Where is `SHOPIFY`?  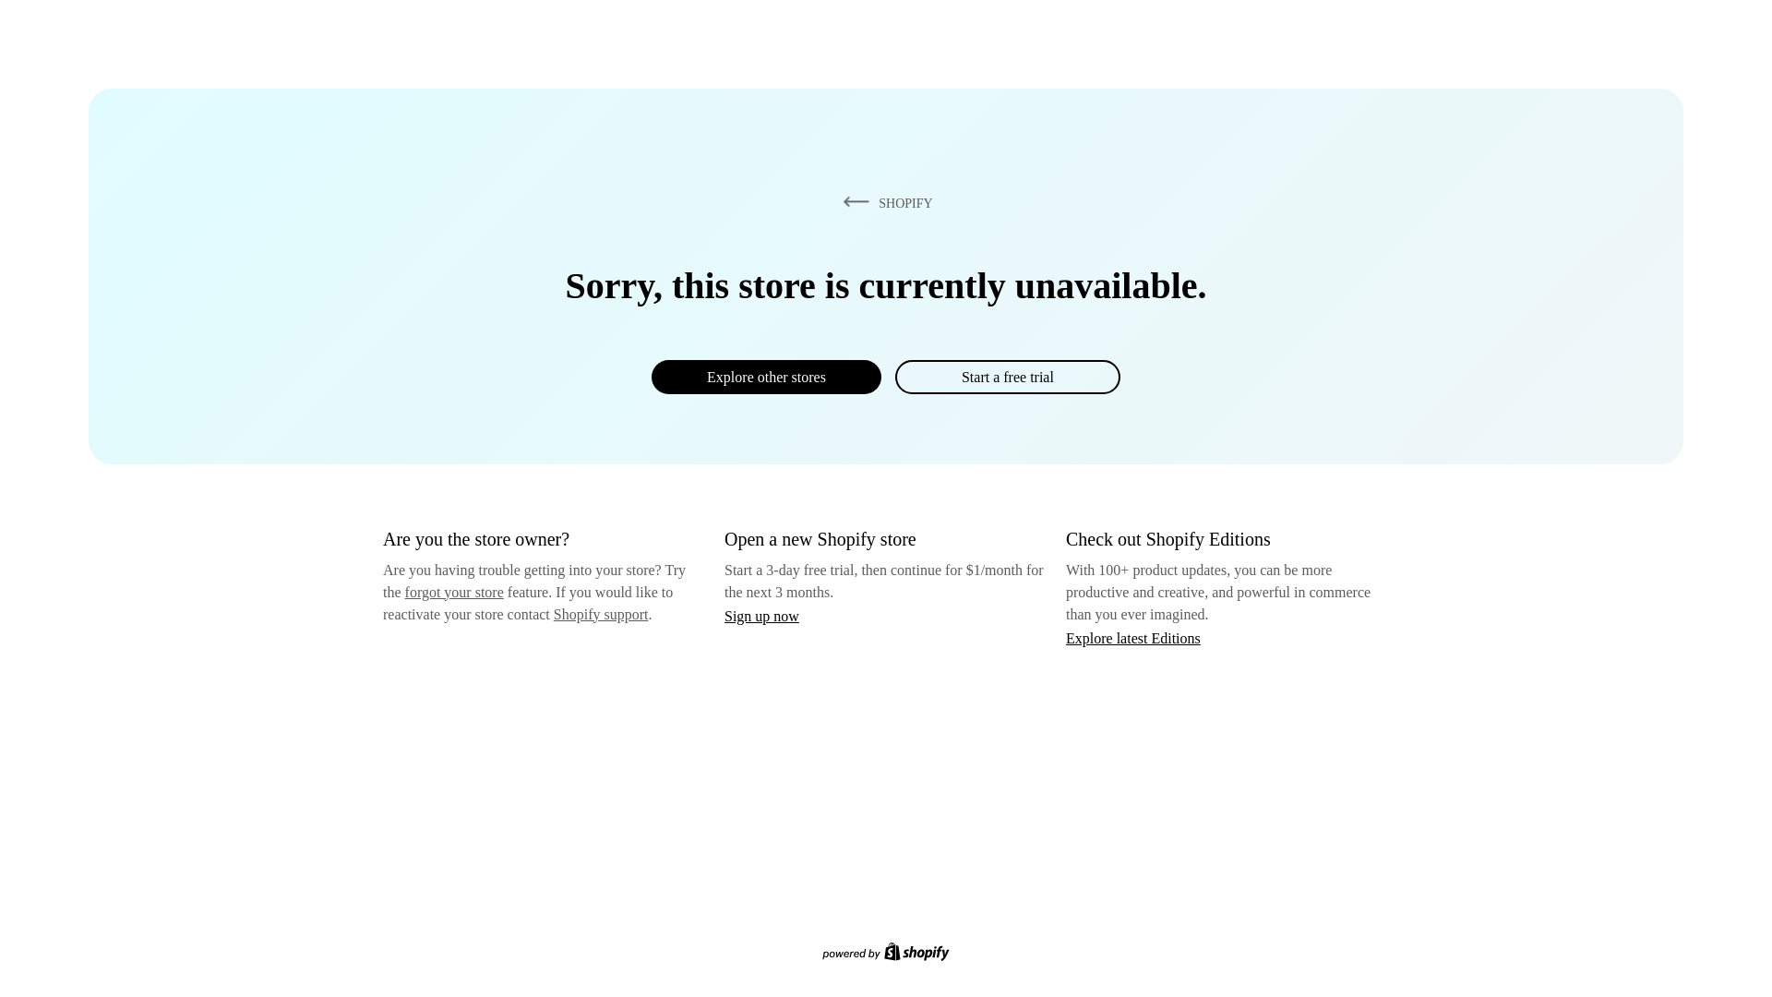 SHOPIFY is located at coordinates (884, 202).